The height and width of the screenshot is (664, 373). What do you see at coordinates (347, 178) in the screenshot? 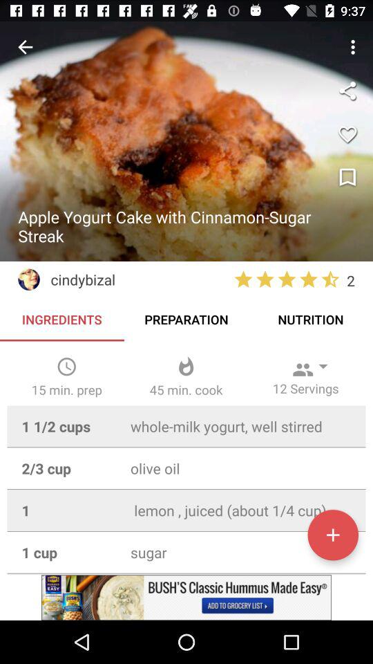
I see `add bookmark` at bounding box center [347, 178].